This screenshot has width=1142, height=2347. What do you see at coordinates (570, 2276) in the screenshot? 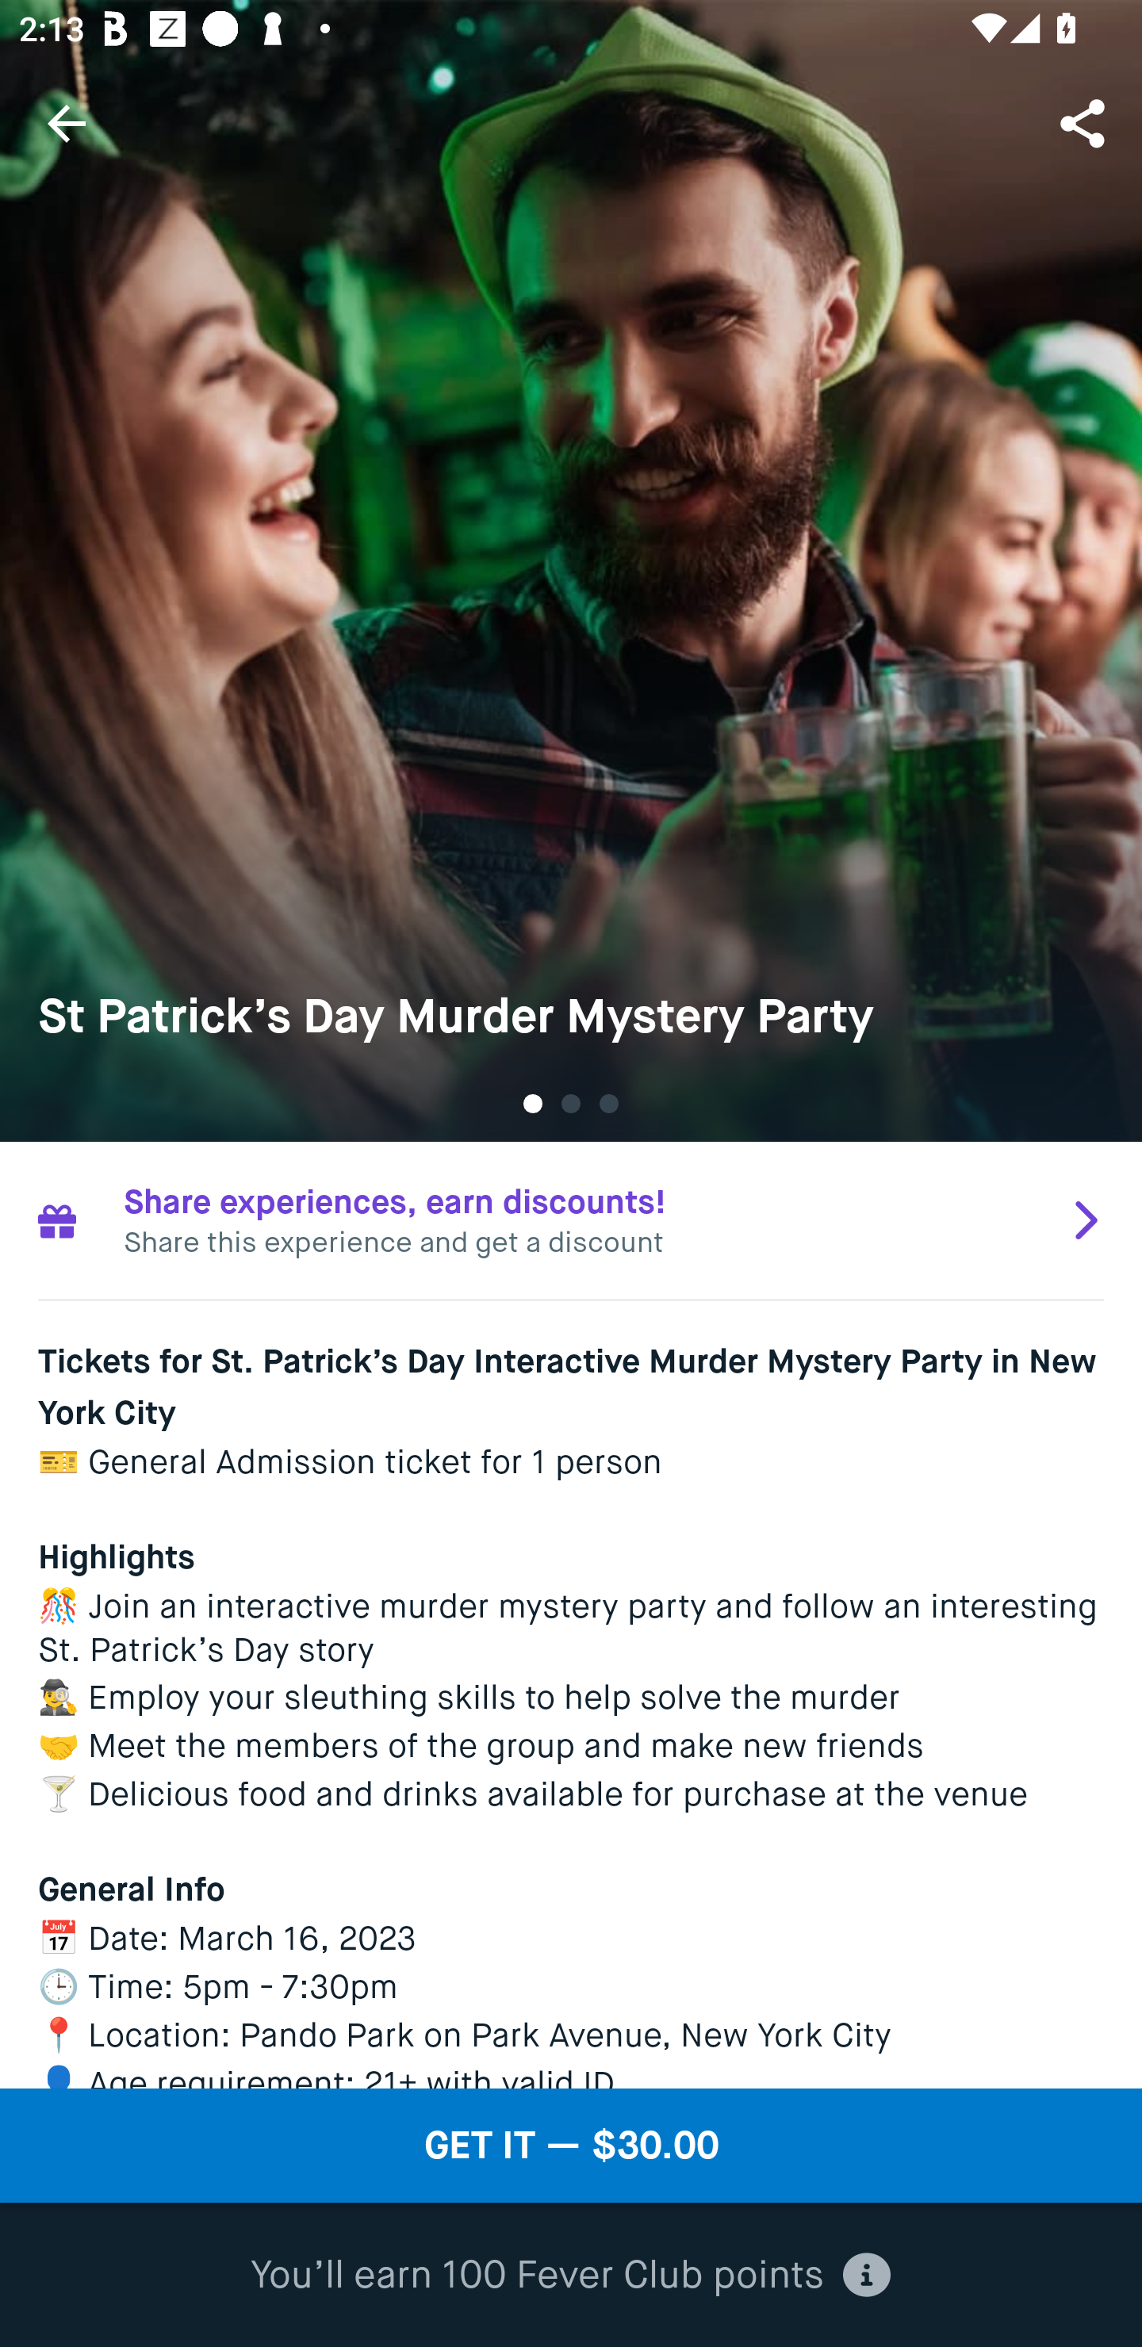
I see `You’ll earn 100 Fever Club points` at bounding box center [570, 2276].